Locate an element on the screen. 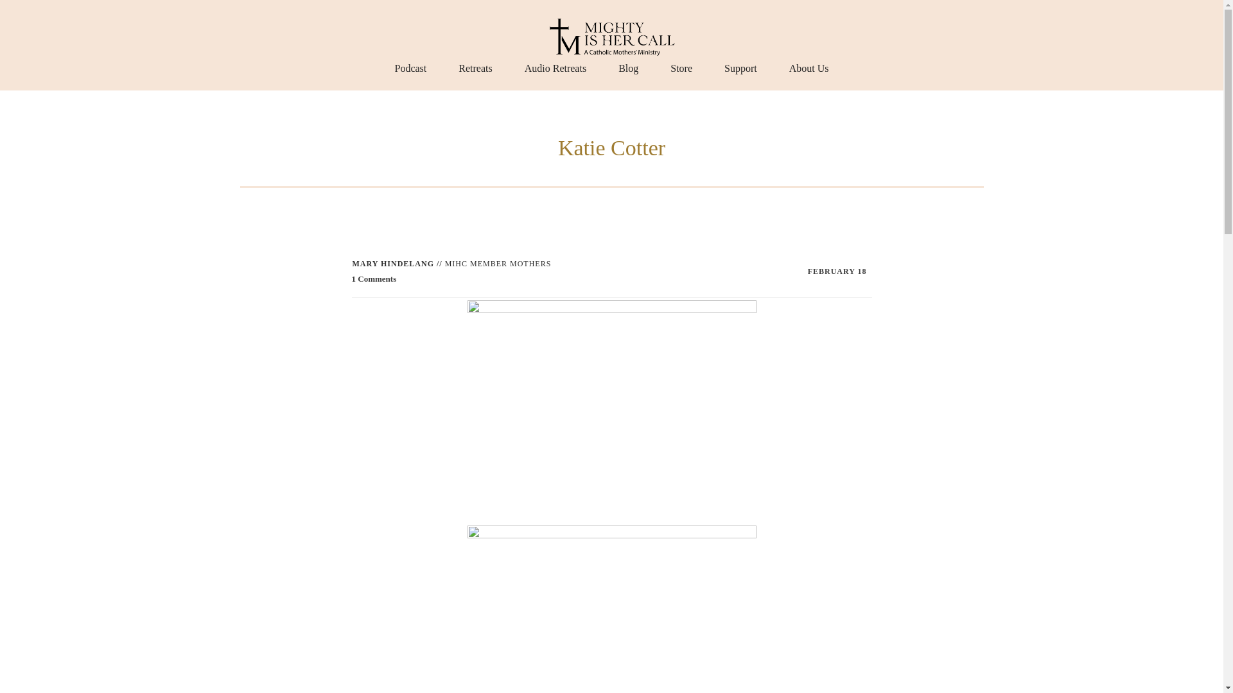 Image resolution: width=1233 pixels, height=693 pixels. About Us is located at coordinates (809, 68).